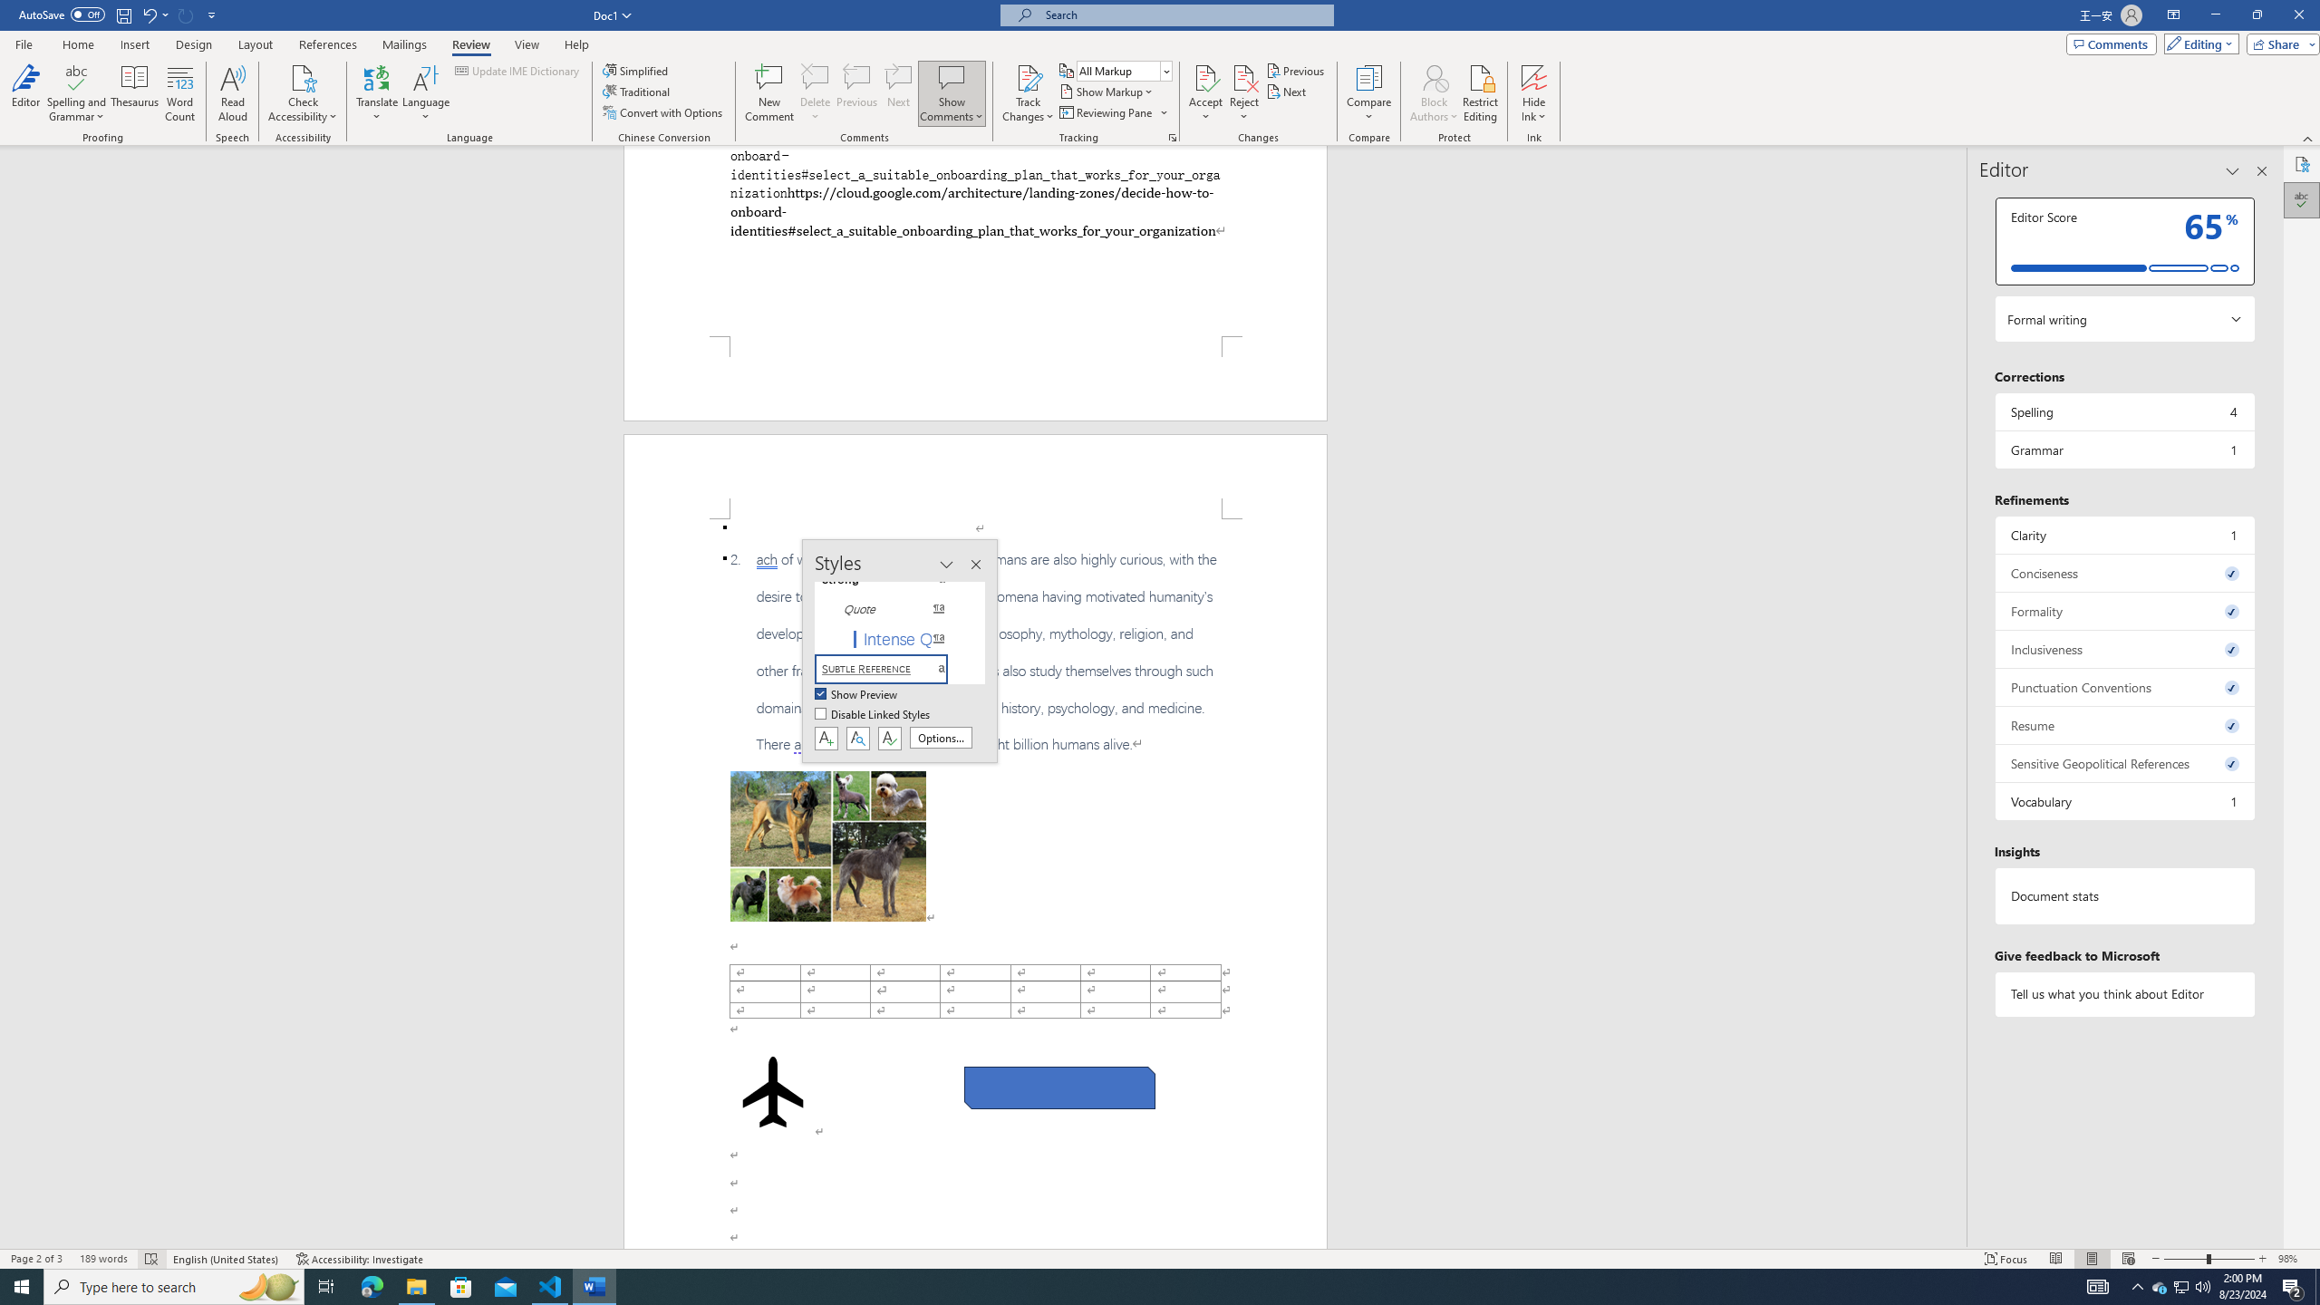 This screenshot has height=1305, width=2320. What do you see at coordinates (154, 14) in the screenshot?
I see `Undo Paste` at bounding box center [154, 14].